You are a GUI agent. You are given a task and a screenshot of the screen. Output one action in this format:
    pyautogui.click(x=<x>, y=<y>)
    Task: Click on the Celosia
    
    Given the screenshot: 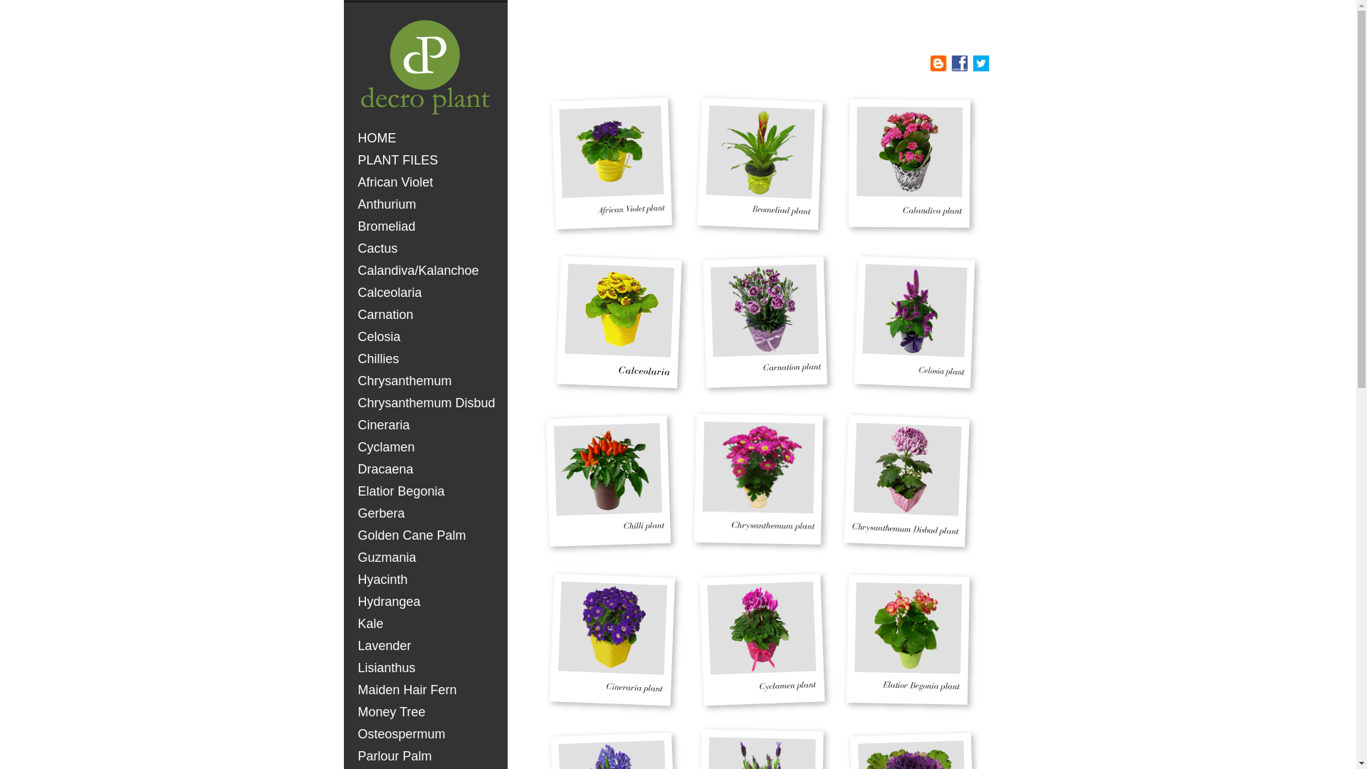 What is the action you would take?
    pyautogui.click(x=427, y=338)
    